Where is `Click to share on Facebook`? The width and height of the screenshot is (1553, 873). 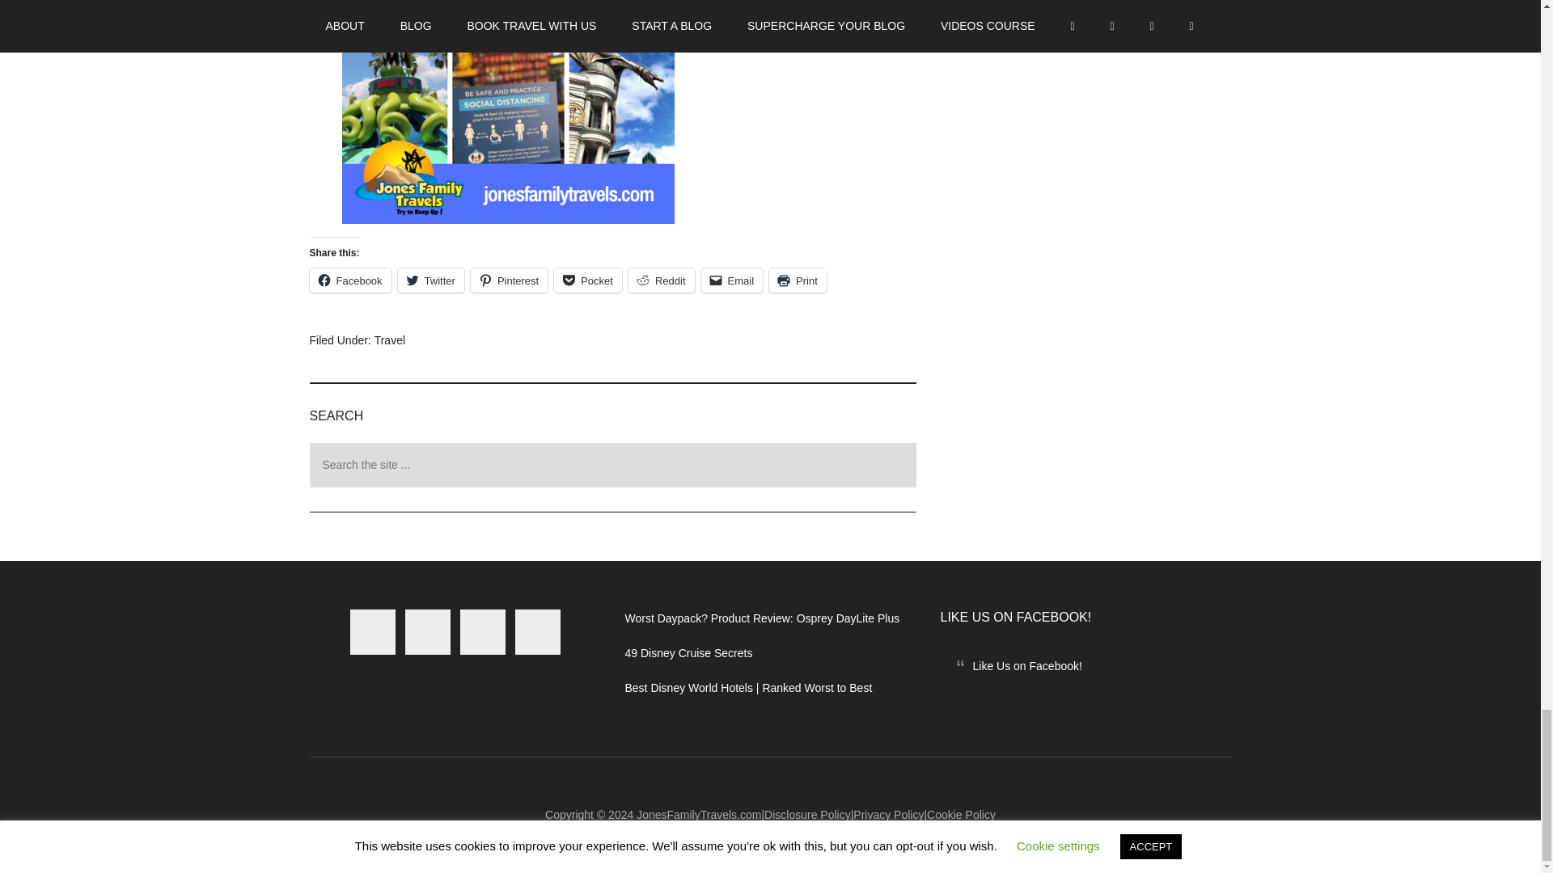
Click to share on Facebook is located at coordinates (349, 280).